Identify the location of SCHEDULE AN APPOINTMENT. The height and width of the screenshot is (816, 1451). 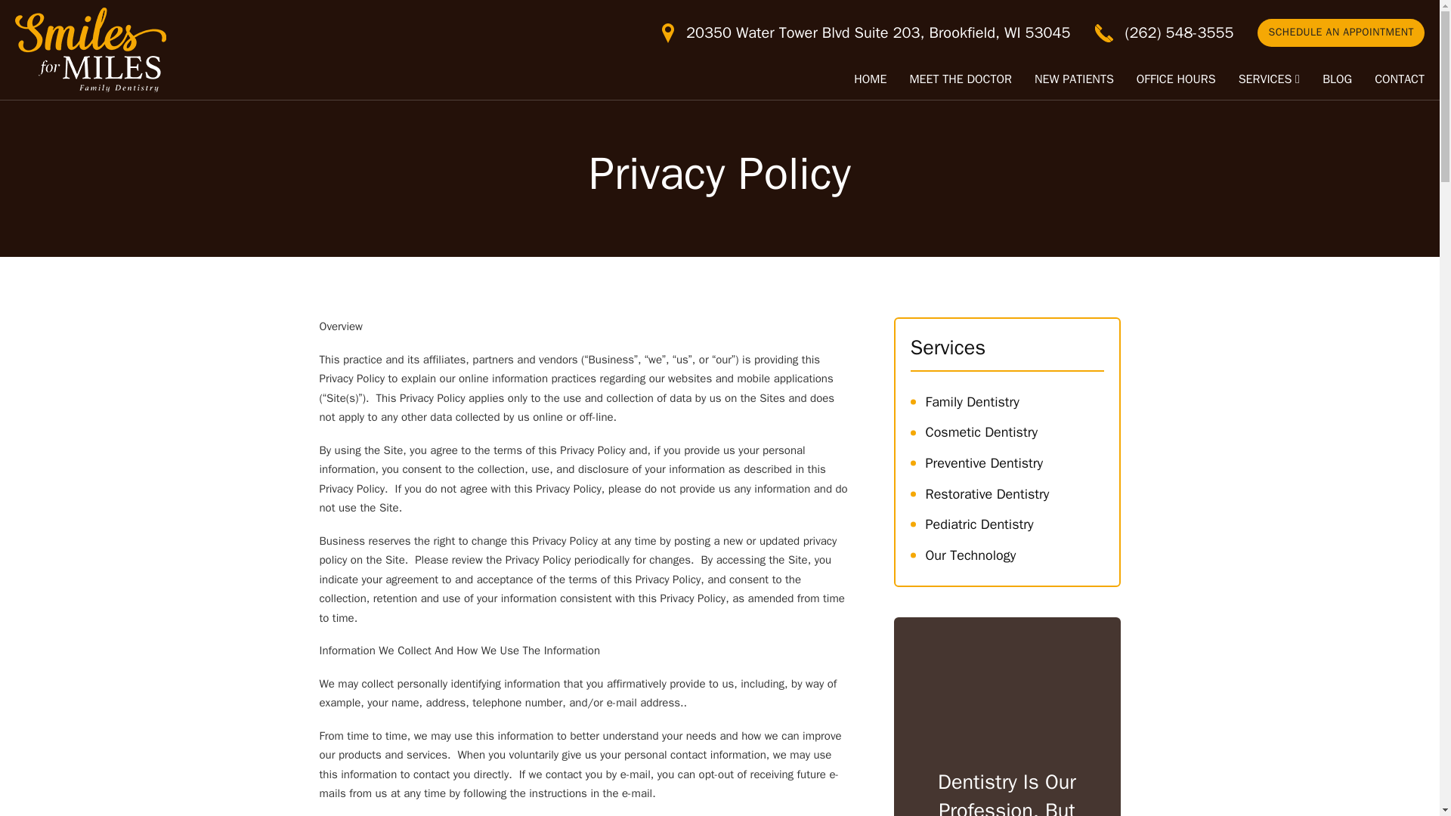
(1341, 32).